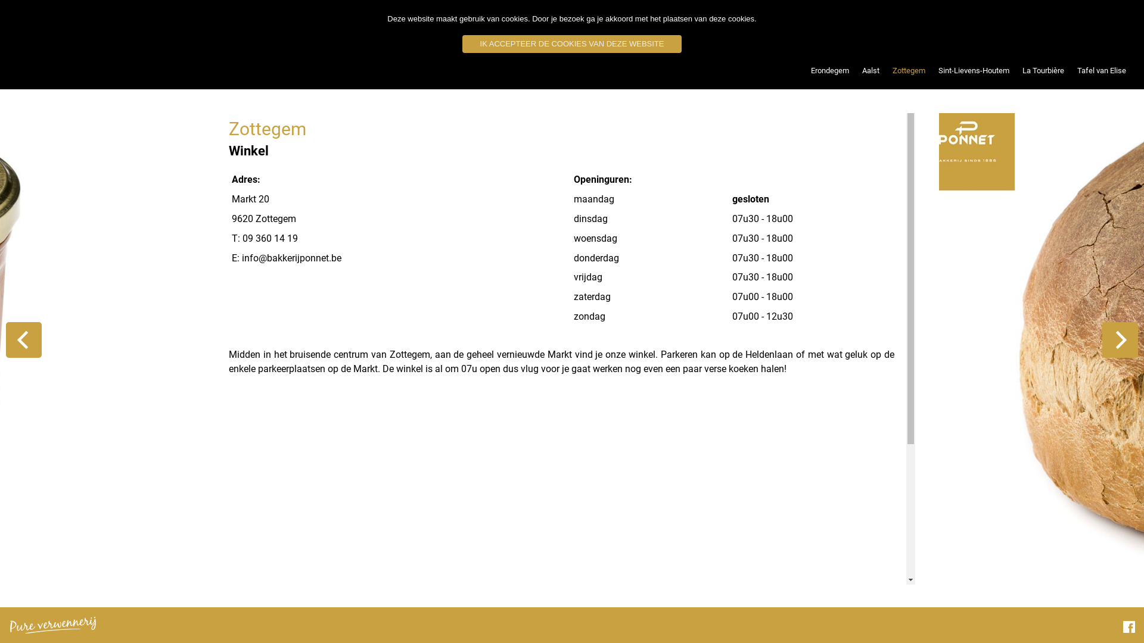 The width and height of the screenshot is (1144, 643). What do you see at coordinates (974, 71) in the screenshot?
I see `Sint-Lievens-Houtem` at bounding box center [974, 71].